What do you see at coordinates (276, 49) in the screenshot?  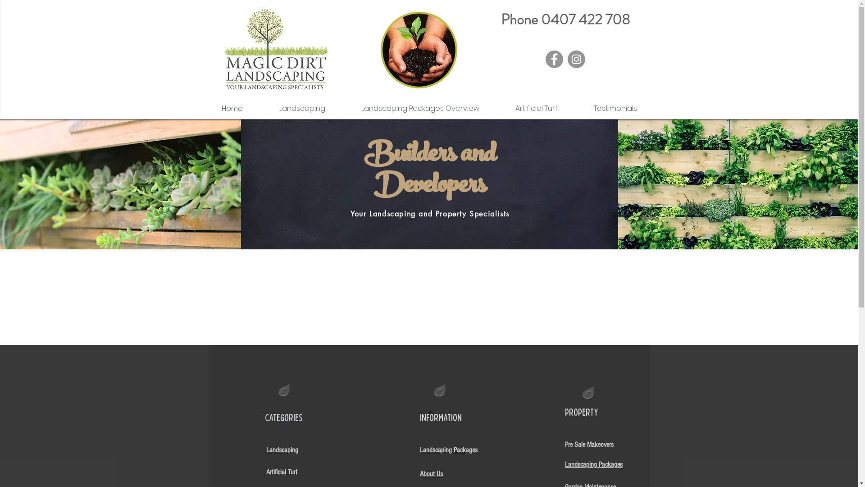 I see `LOGO - Magic Dirt RGB.jpg` at bounding box center [276, 49].